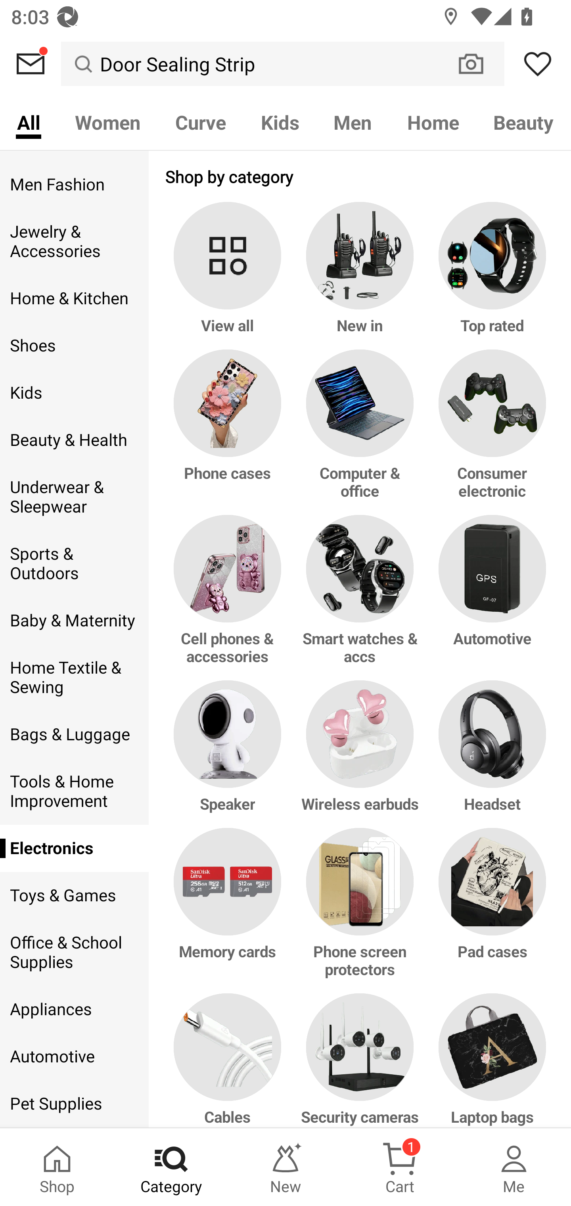 This screenshot has width=571, height=1206. Describe the element at coordinates (360, 754) in the screenshot. I see `Wireless earbuds` at that location.